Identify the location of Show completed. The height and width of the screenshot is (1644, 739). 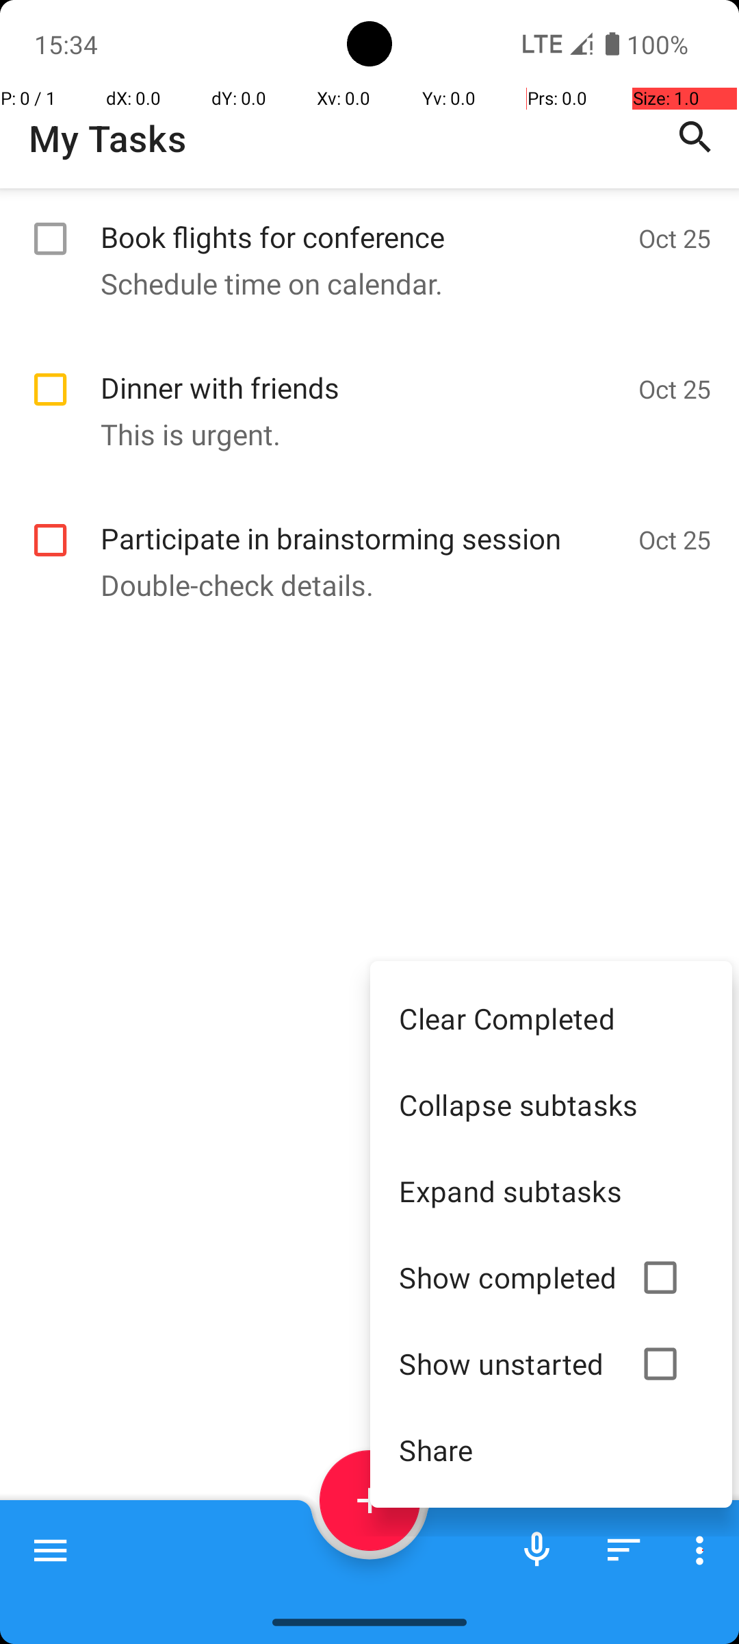
(508, 1277).